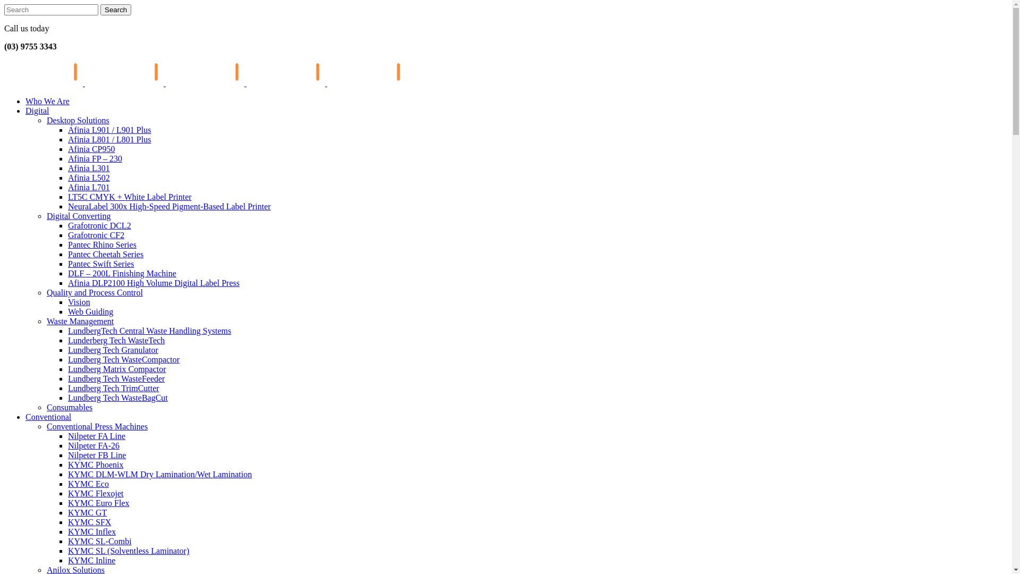  Describe the element at coordinates (124, 359) in the screenshot. I see `Lundberg Tech WasteCompactor` at that location.